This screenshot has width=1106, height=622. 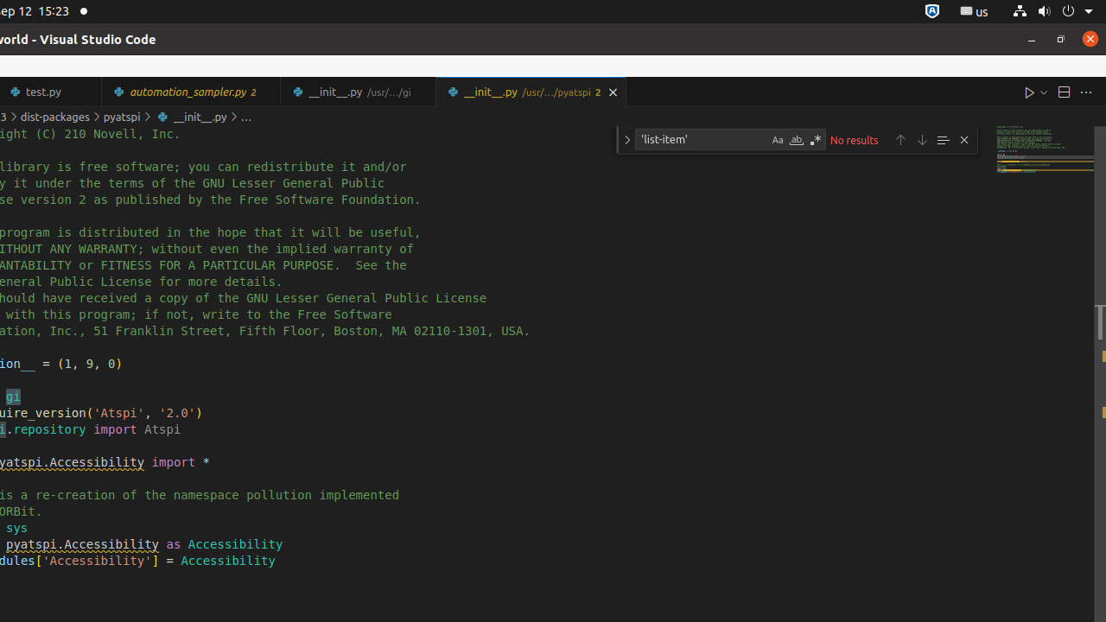 What do you see at coordinates (778, 140) in the screenshot?
I see `Match Case (Alt+C)` at bounding box center [778, 140].